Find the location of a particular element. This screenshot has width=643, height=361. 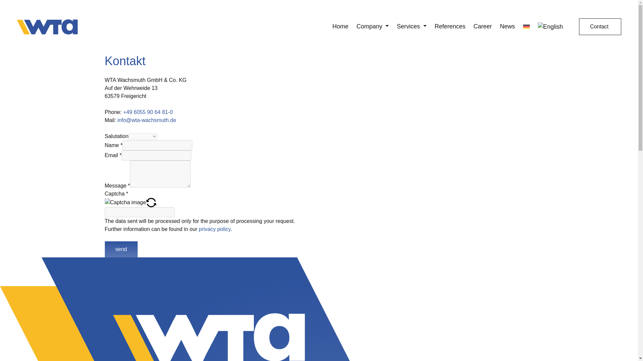

Services is located at coordinates (412, 27).